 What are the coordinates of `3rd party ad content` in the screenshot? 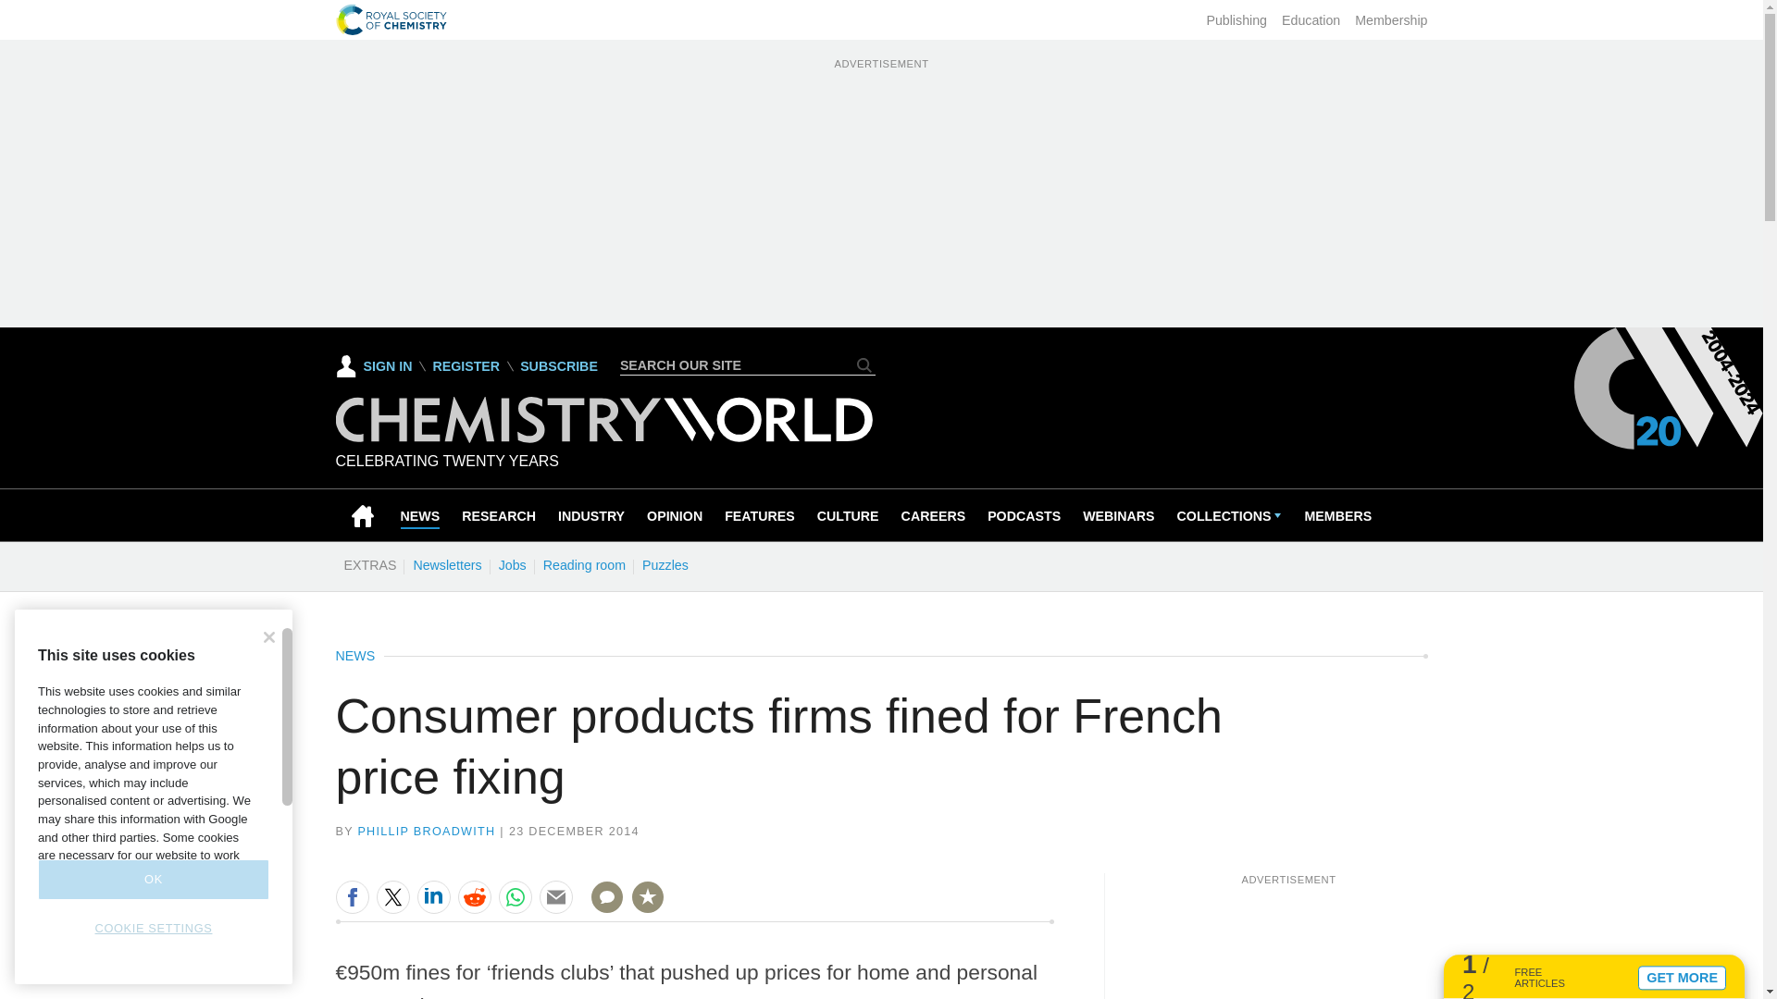 It's located at (1288, 942).